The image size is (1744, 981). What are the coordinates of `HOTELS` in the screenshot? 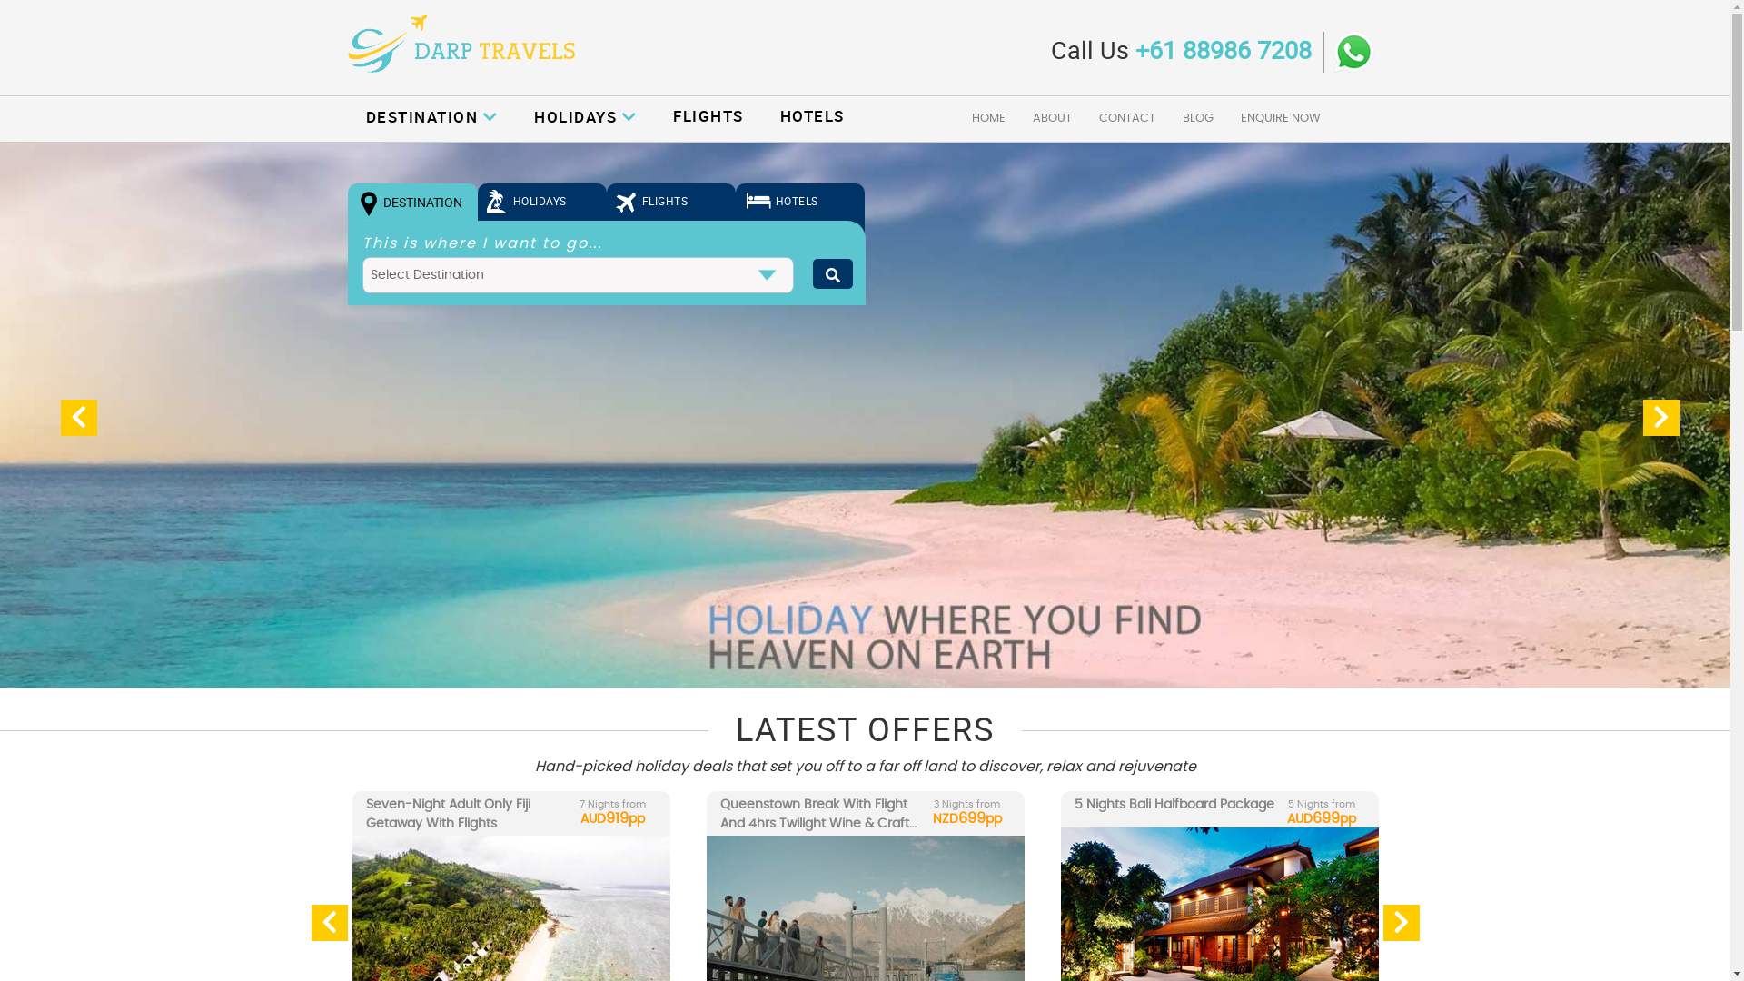 It's located at (800, 211).